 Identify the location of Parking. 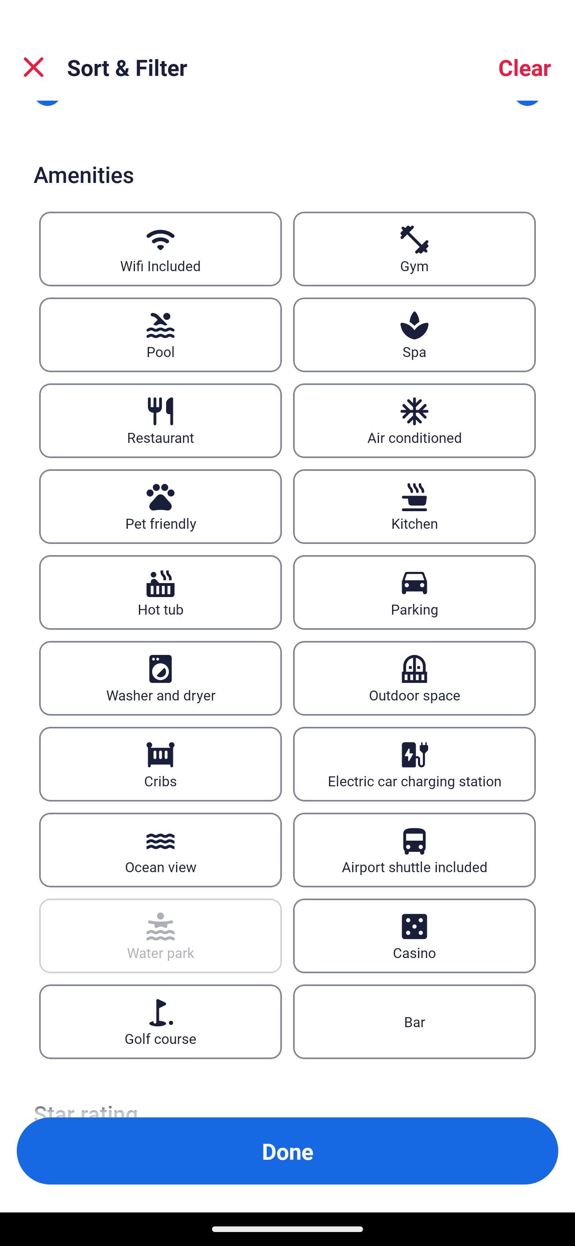
(414, 592).